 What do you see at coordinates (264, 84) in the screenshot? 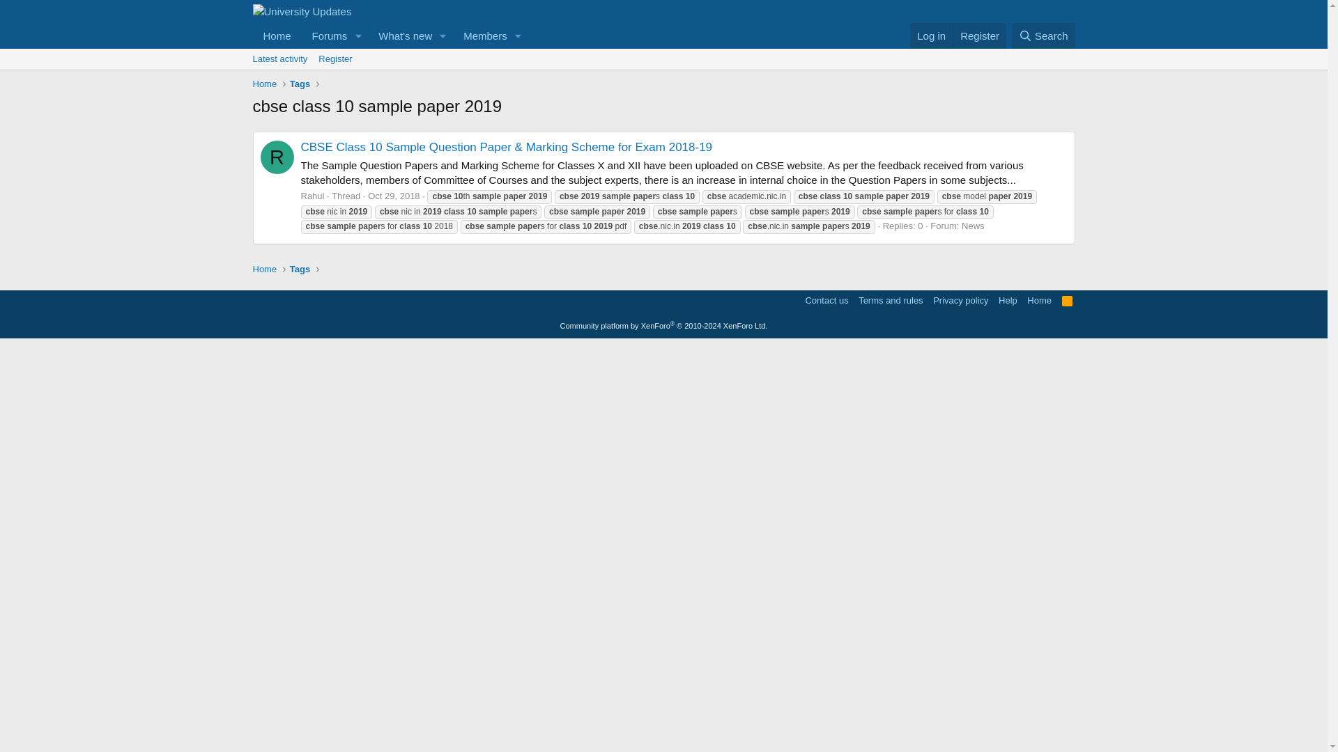
I see `Home` at bounding box center [264, 84].